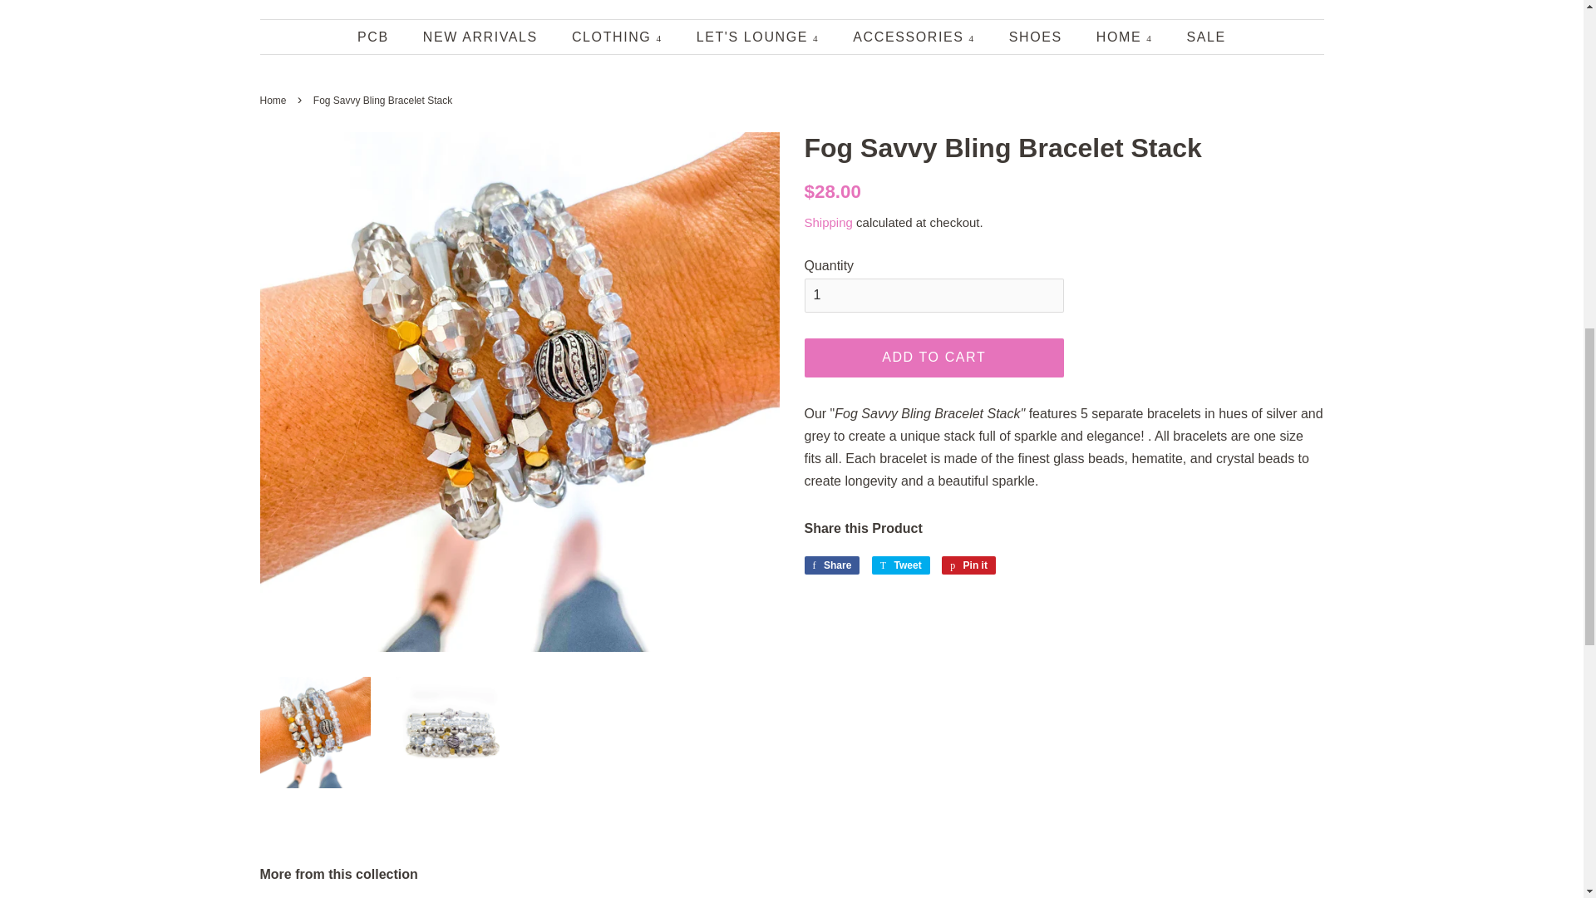  What do you see at coordinates (831, 565) in the screenshot?
I see `Share on Facebook` at bounding box center [831, 565].